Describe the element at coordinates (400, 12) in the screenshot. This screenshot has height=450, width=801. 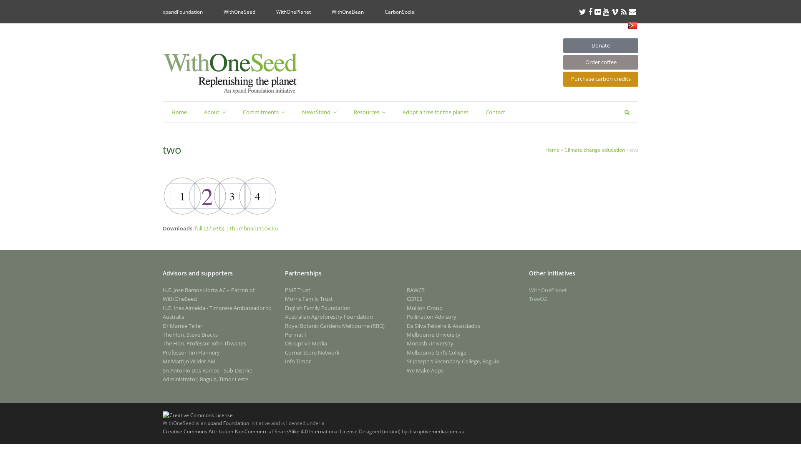
I see `CarbonSocial` at that location.